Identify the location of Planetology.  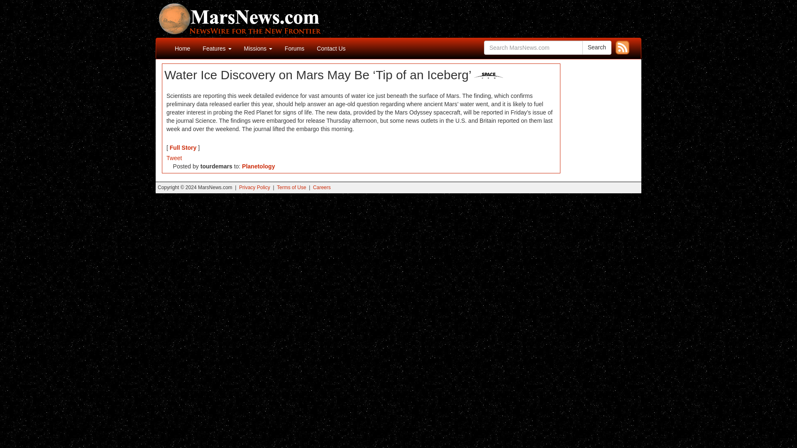
(258, 166).